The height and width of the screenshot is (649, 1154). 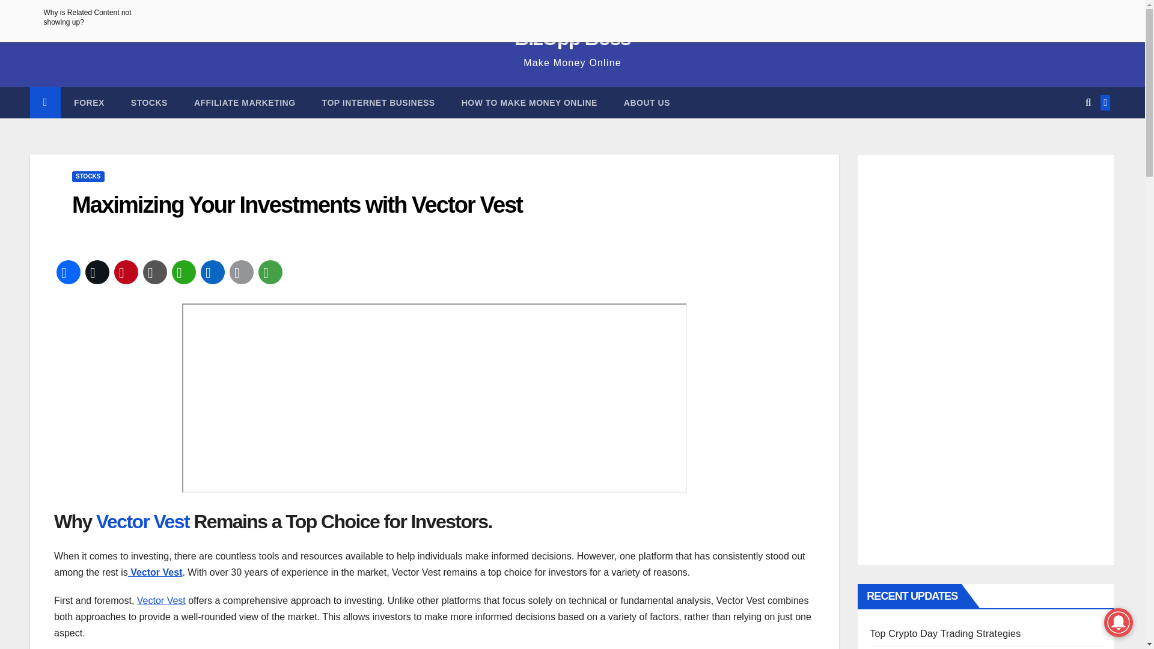 I want to click on Facebook, so click(x=69, y=272).